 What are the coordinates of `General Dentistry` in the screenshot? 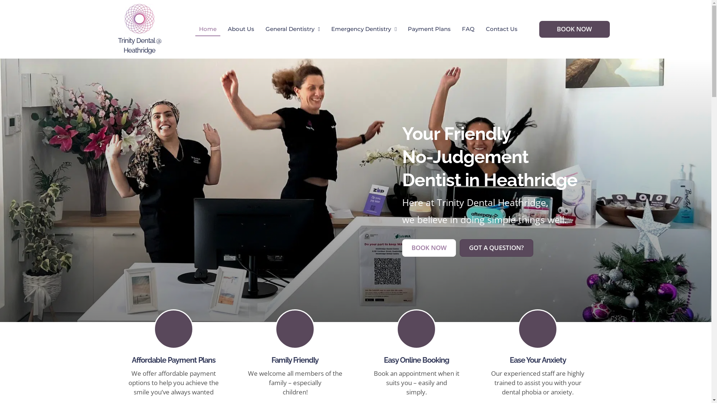 It's located at (293, 29).